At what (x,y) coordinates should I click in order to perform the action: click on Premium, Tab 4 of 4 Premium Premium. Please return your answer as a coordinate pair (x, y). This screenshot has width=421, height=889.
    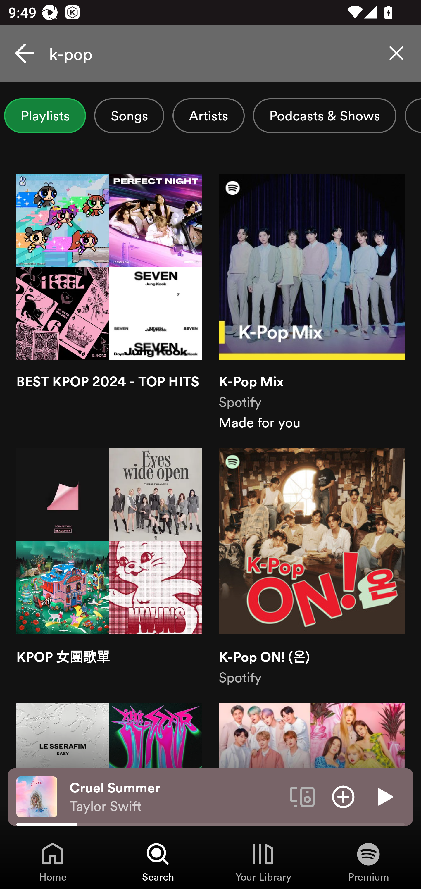
    Looking at the image, I should click on (368, 862).